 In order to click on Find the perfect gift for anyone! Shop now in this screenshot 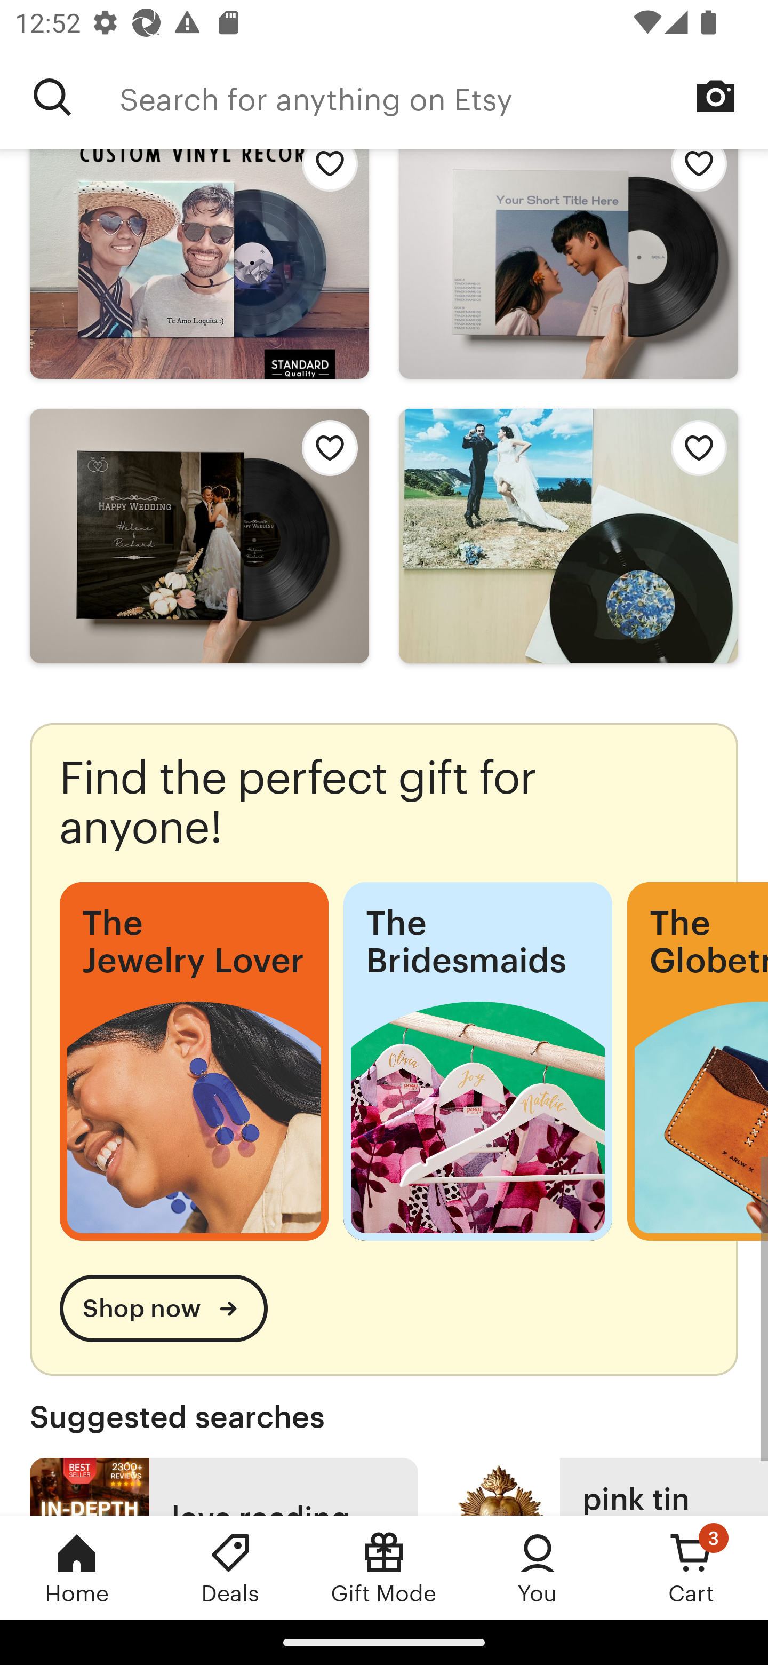, I will do `click(384, 1049)`.